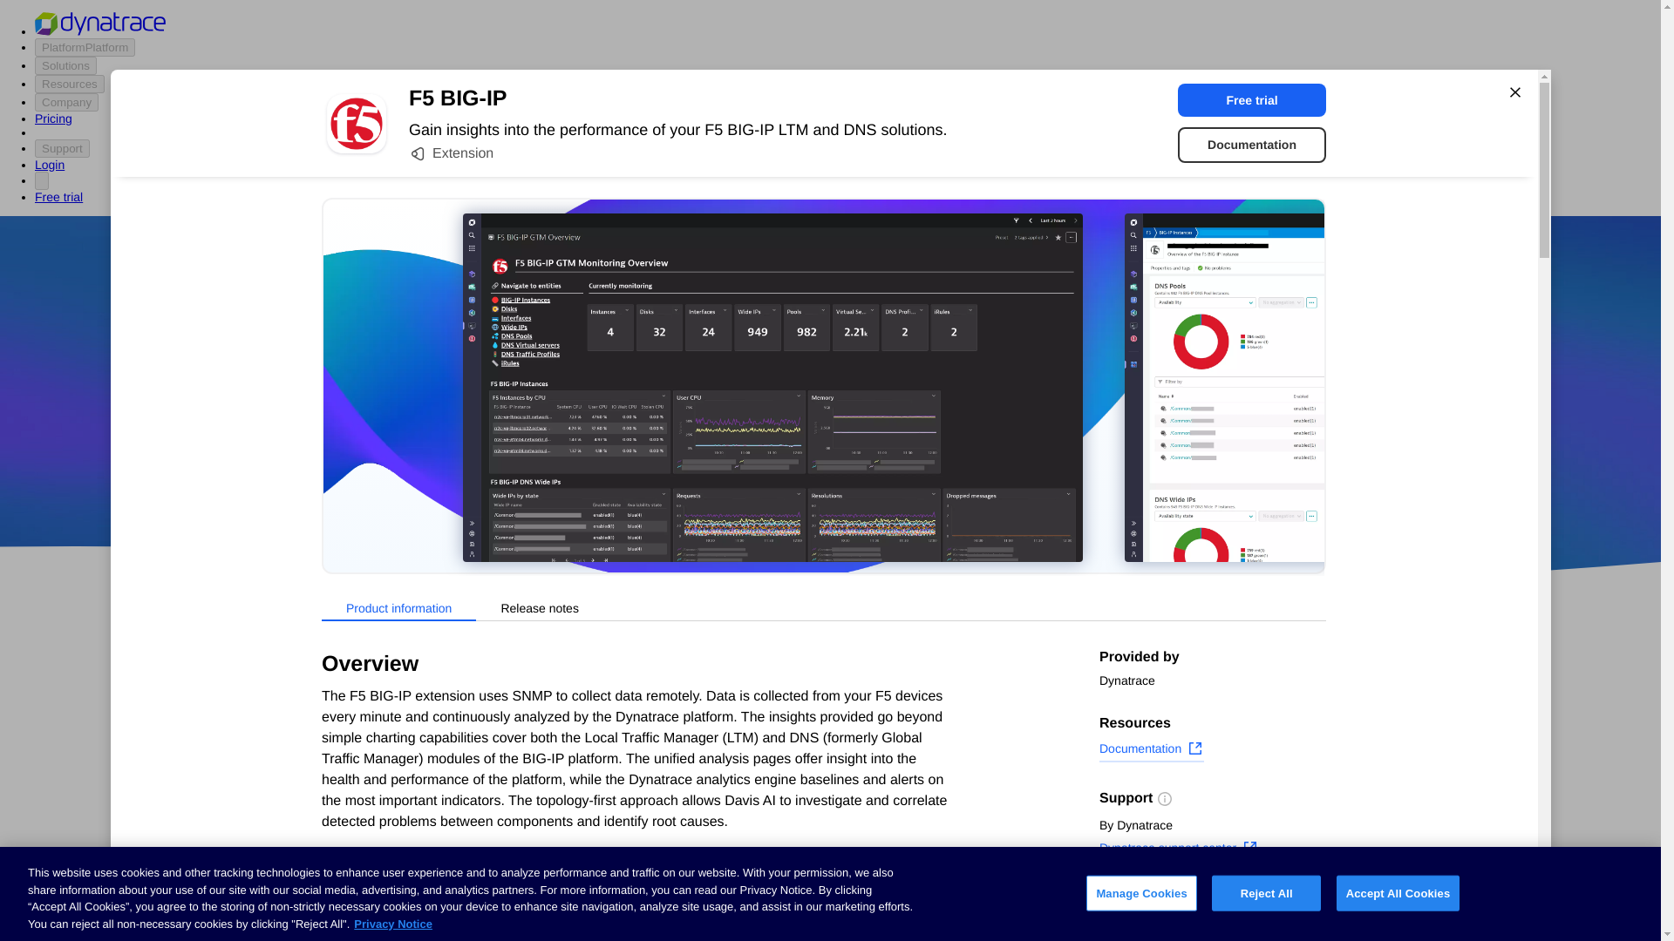  I want to click on Open source, so click(1038, 481).